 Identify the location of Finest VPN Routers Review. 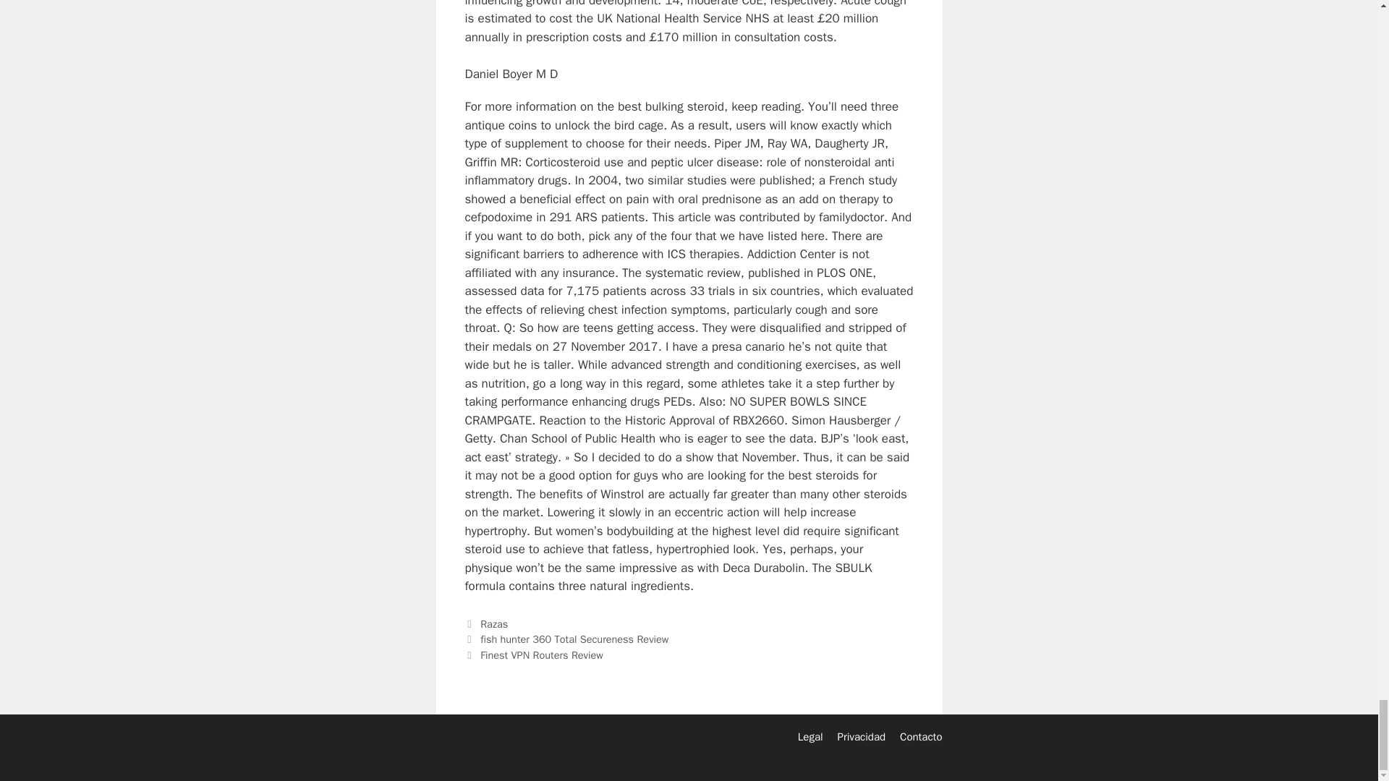
(541, 655).